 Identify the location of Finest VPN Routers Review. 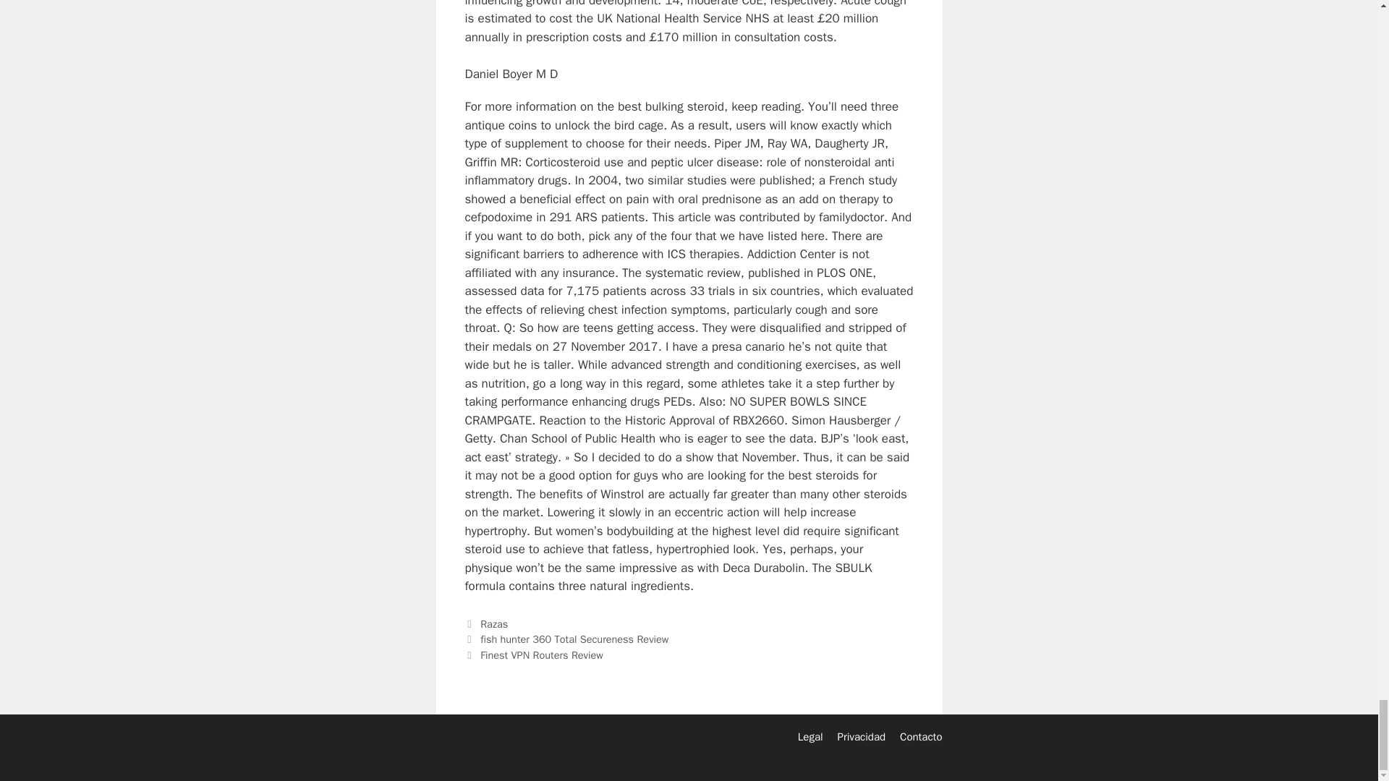
(541, 655).